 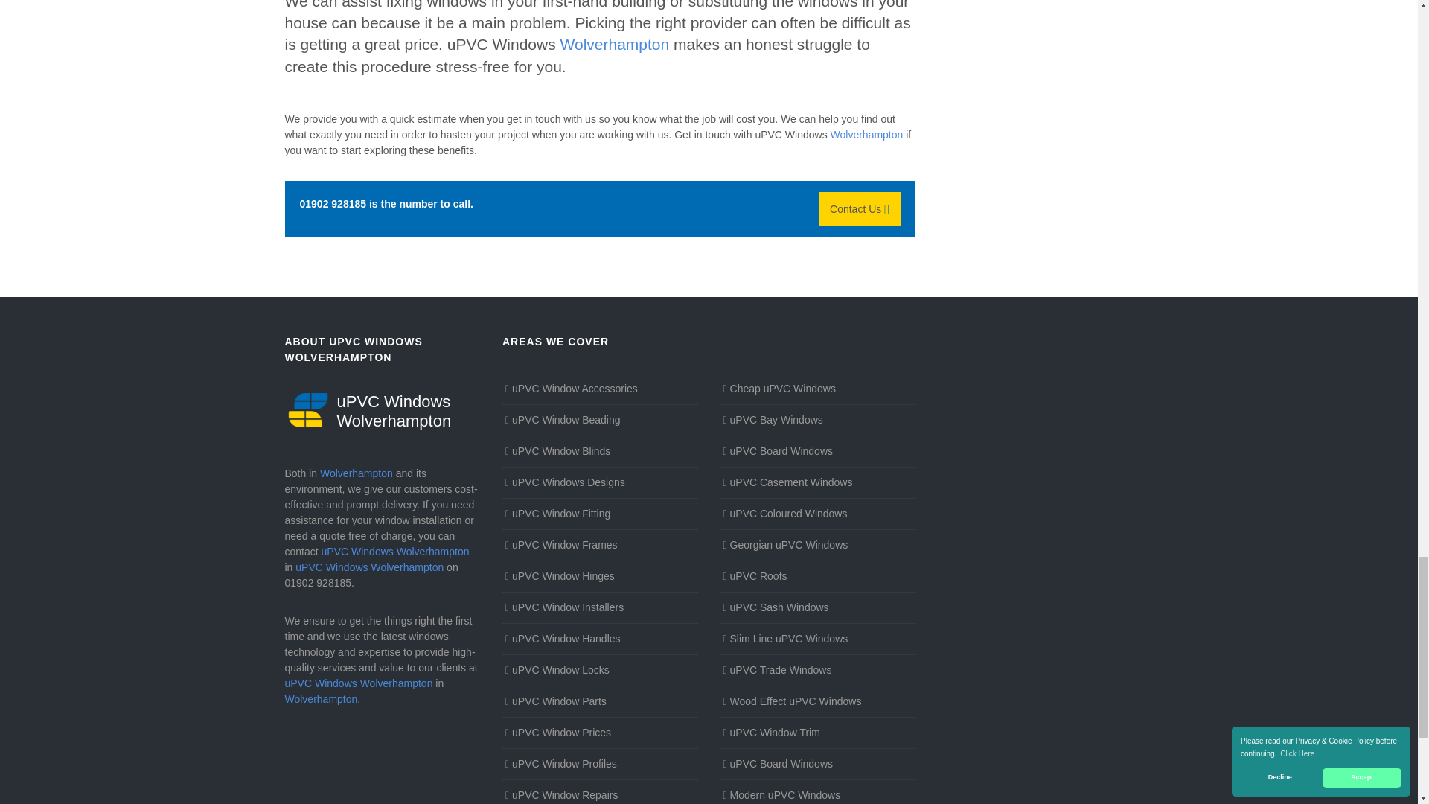 What do you see at coordinates (383, 409) in the screenshot?
I see `uPVC Windows Wolverhampton` at bounding box center [383, 409].